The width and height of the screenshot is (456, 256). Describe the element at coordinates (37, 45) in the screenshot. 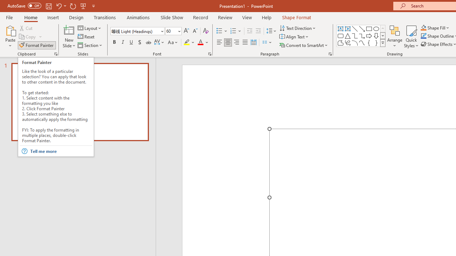

I see `Format Painter` at that location.